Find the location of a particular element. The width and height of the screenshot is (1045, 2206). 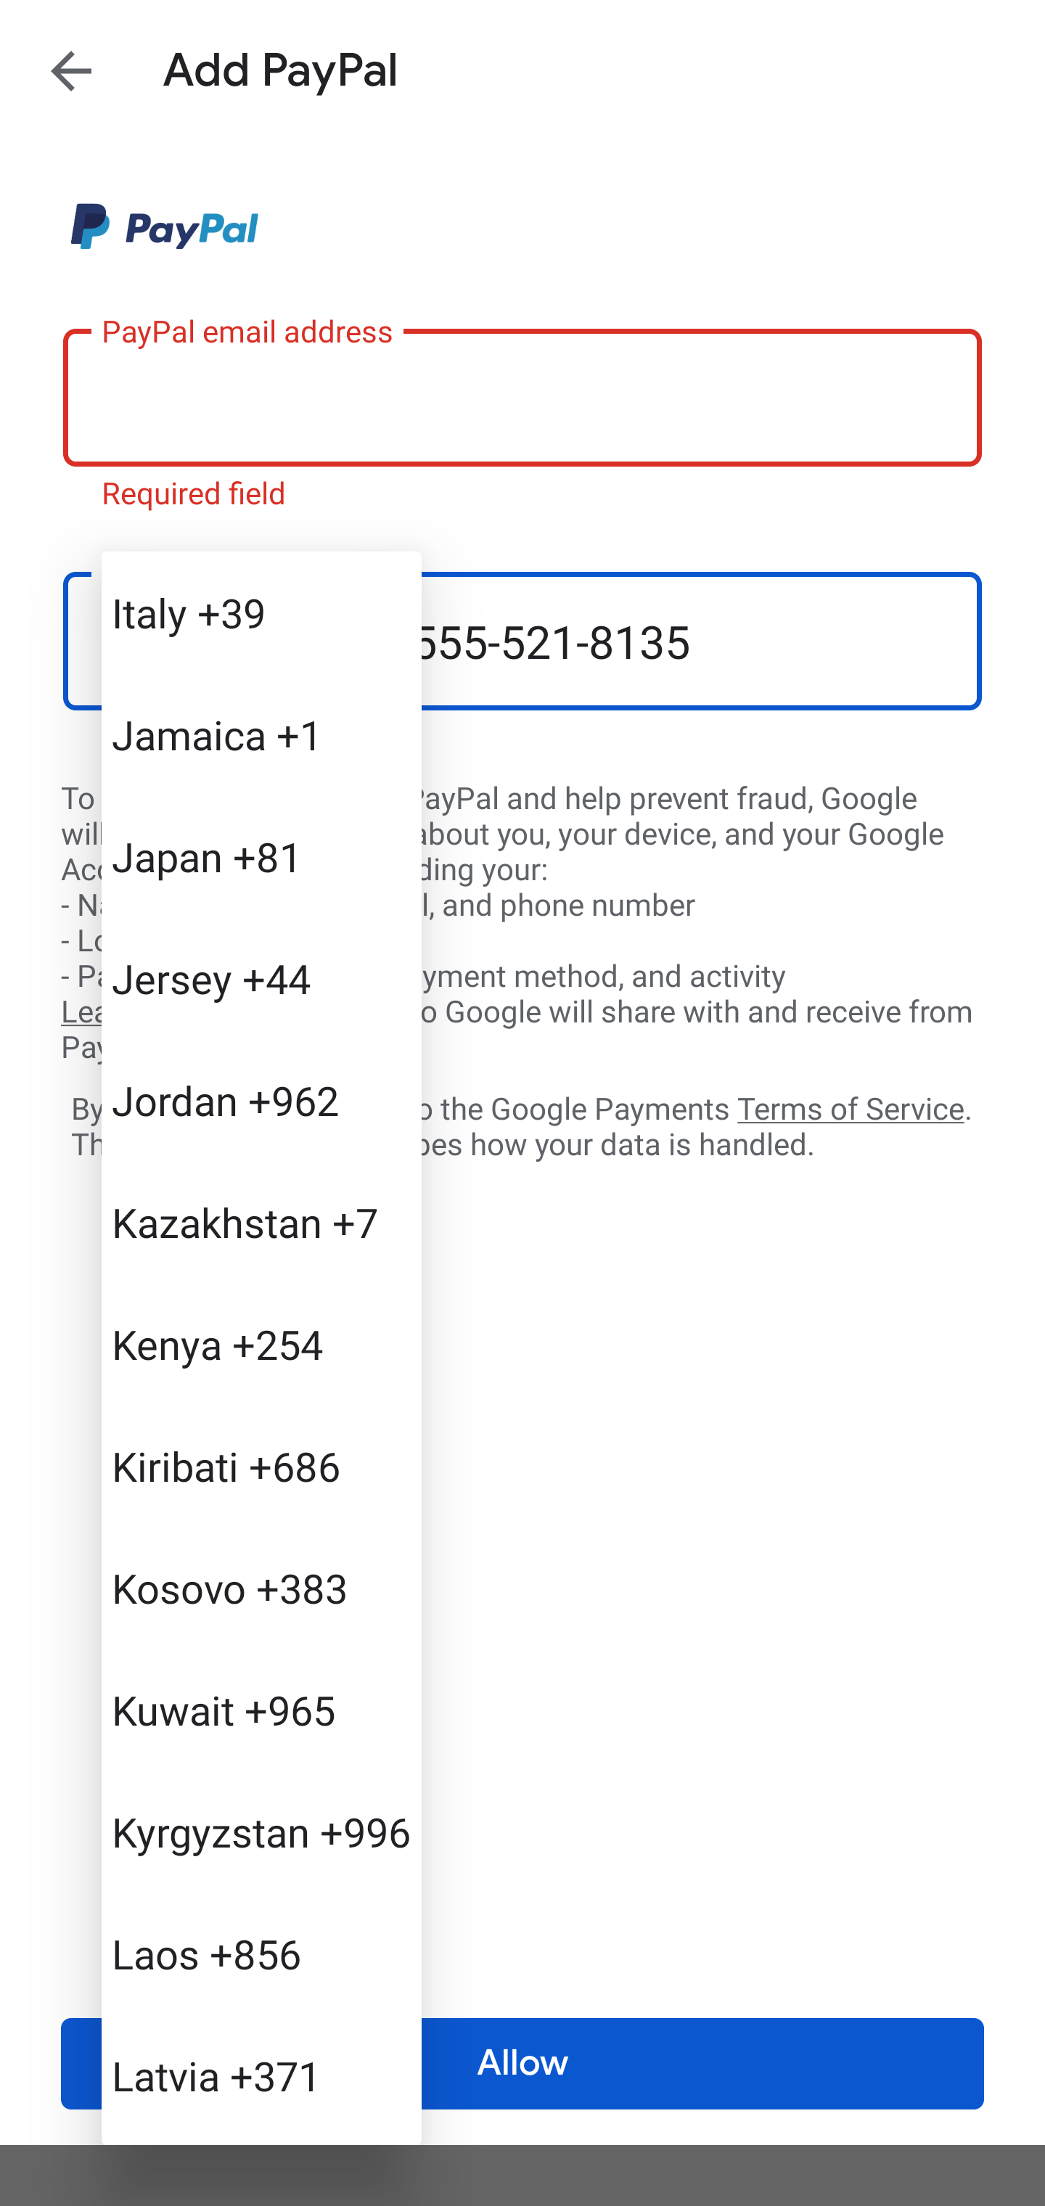

Jersey +44 is located at coordinates (261, 978).